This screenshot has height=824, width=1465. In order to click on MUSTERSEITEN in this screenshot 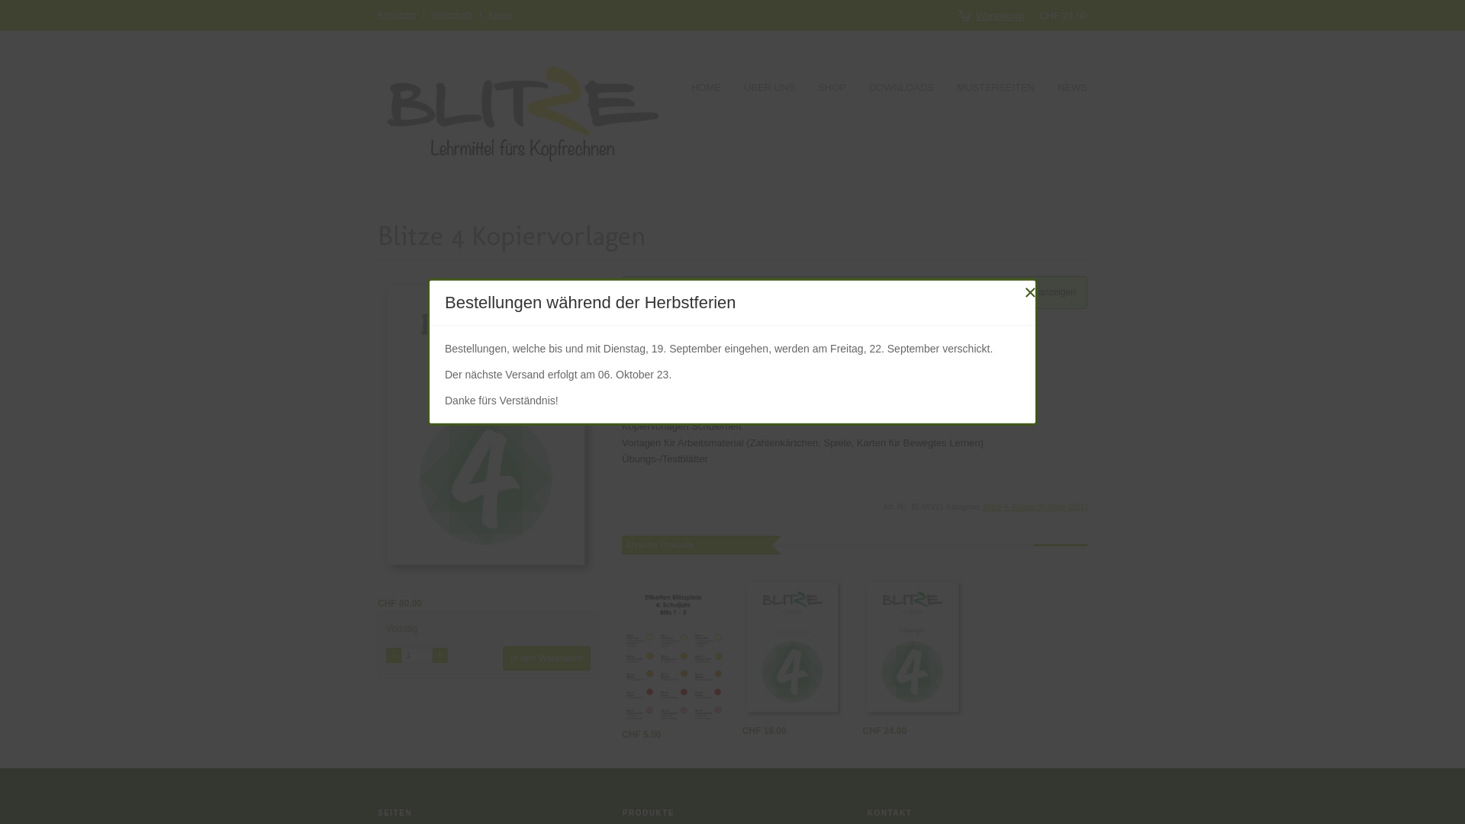, I will do `click(996, 89)`.